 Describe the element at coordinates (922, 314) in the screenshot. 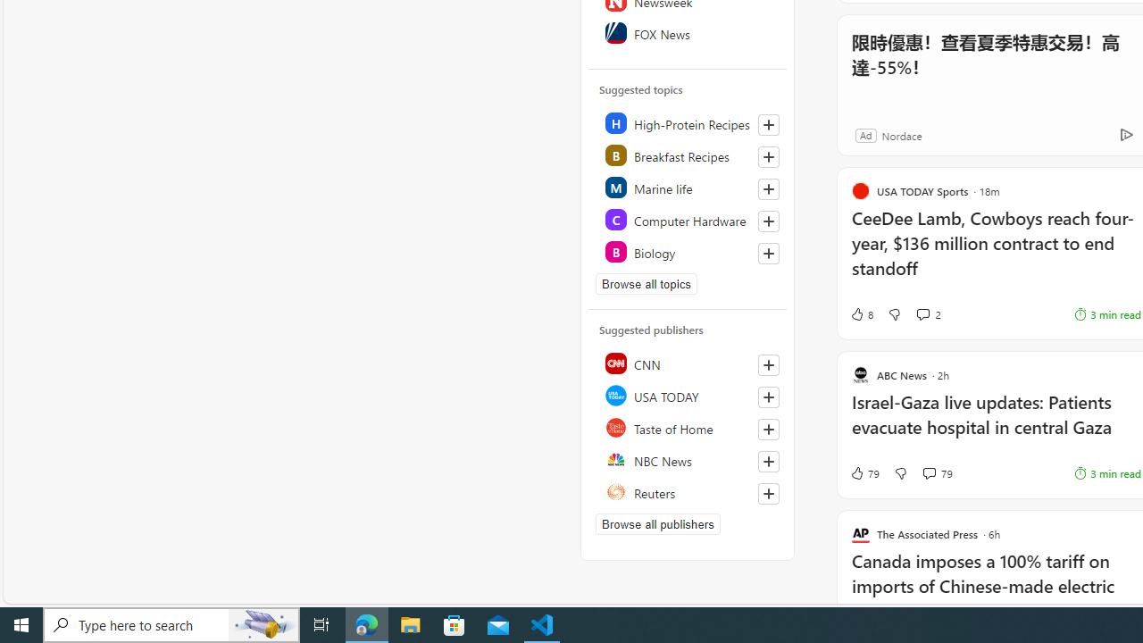

I see `View comments 2 Comment` at that location.